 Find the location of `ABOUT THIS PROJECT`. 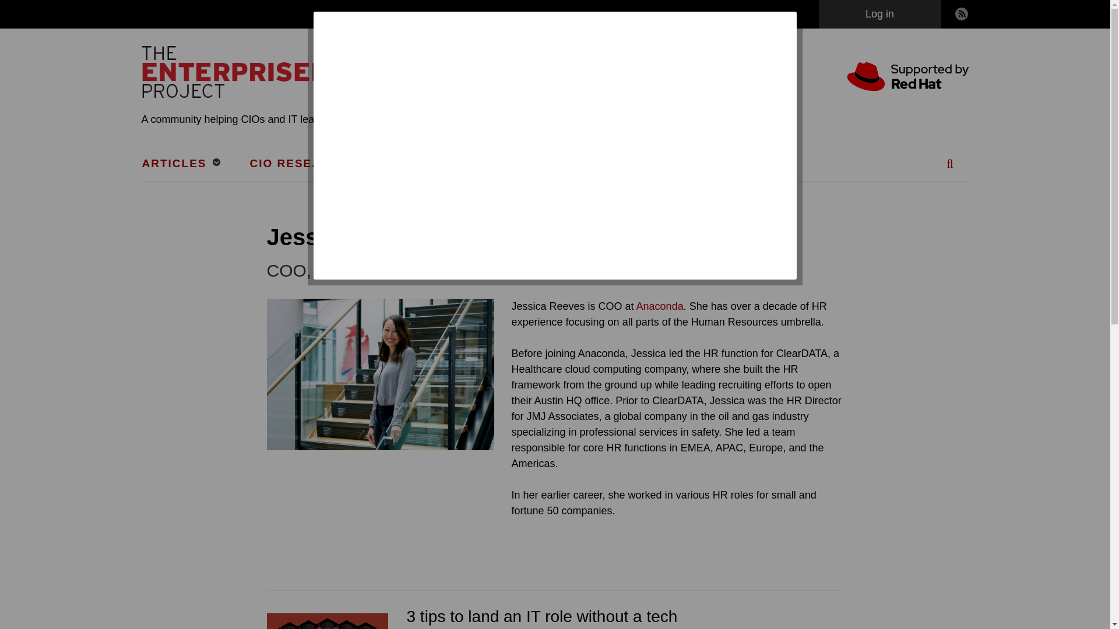

ABOUT THIS PROJECT is located at coordinates (694, 164).